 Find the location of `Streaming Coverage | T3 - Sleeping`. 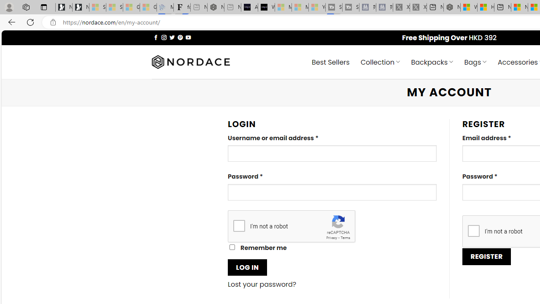

Streaming Coverage | T3 - Sleeping is located at coordinates (334, 8).